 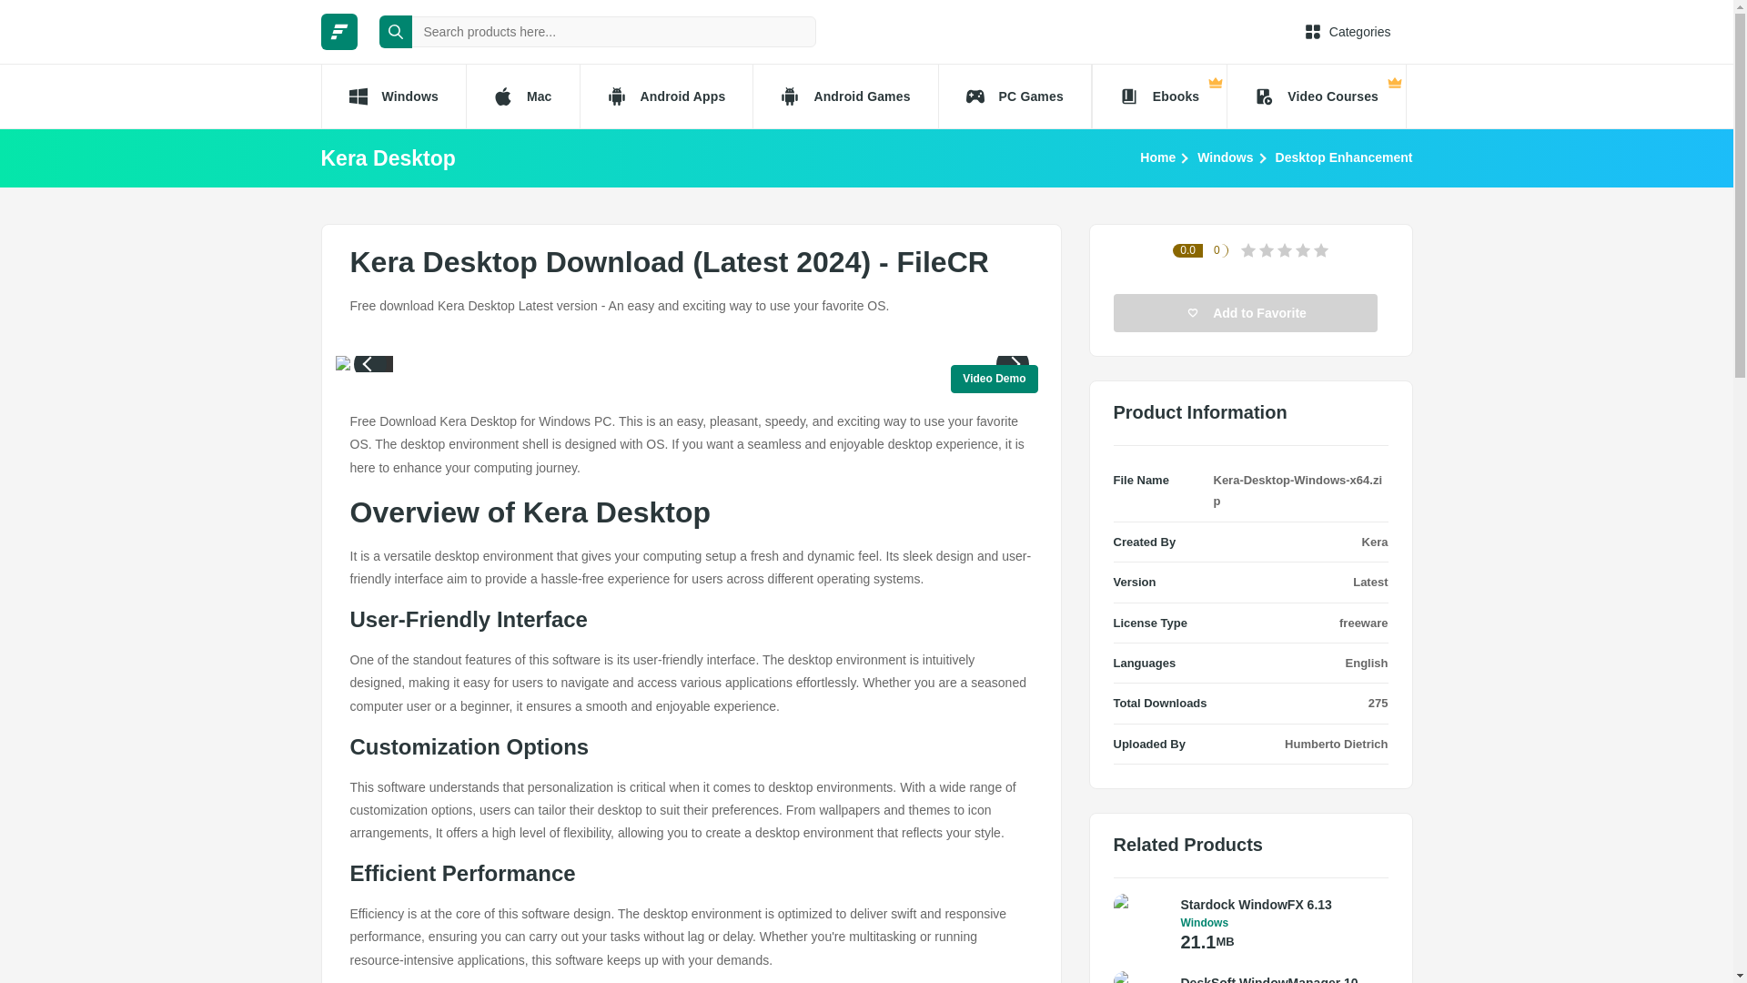 I want to click on Categories, so click(x=1348, y=31).